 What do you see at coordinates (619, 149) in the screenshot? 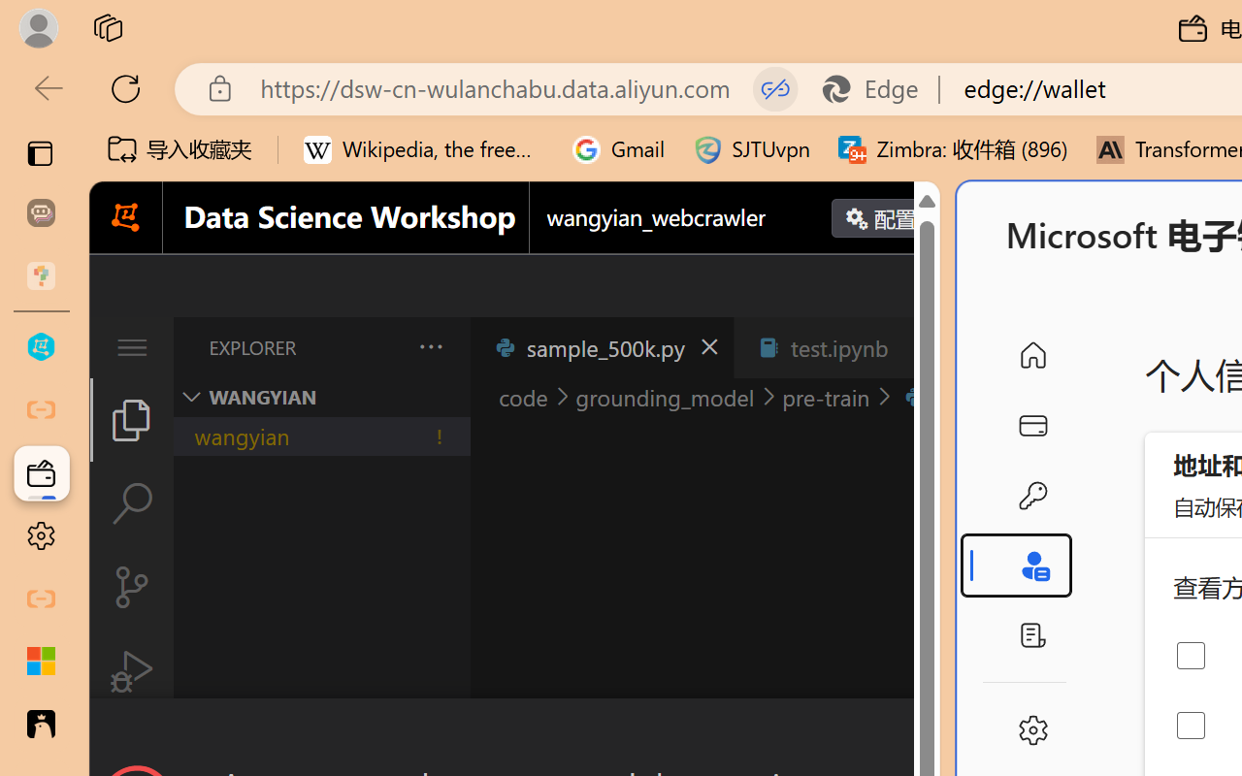
I see `Gmail` at bounding box center [619, 149].